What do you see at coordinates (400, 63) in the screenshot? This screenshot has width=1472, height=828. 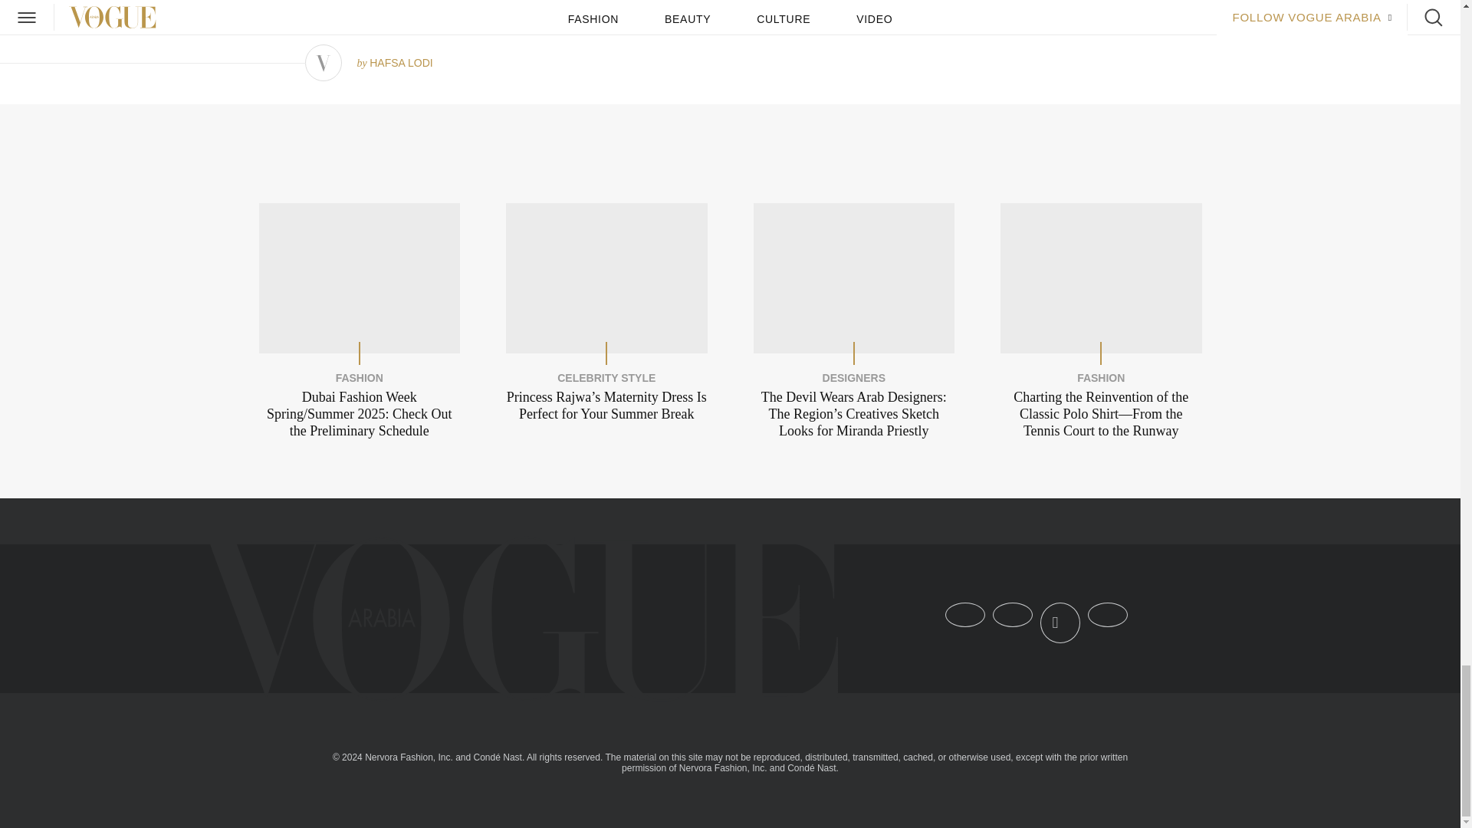 I see `HAFSA LODI` at bounding box center [400, 63].